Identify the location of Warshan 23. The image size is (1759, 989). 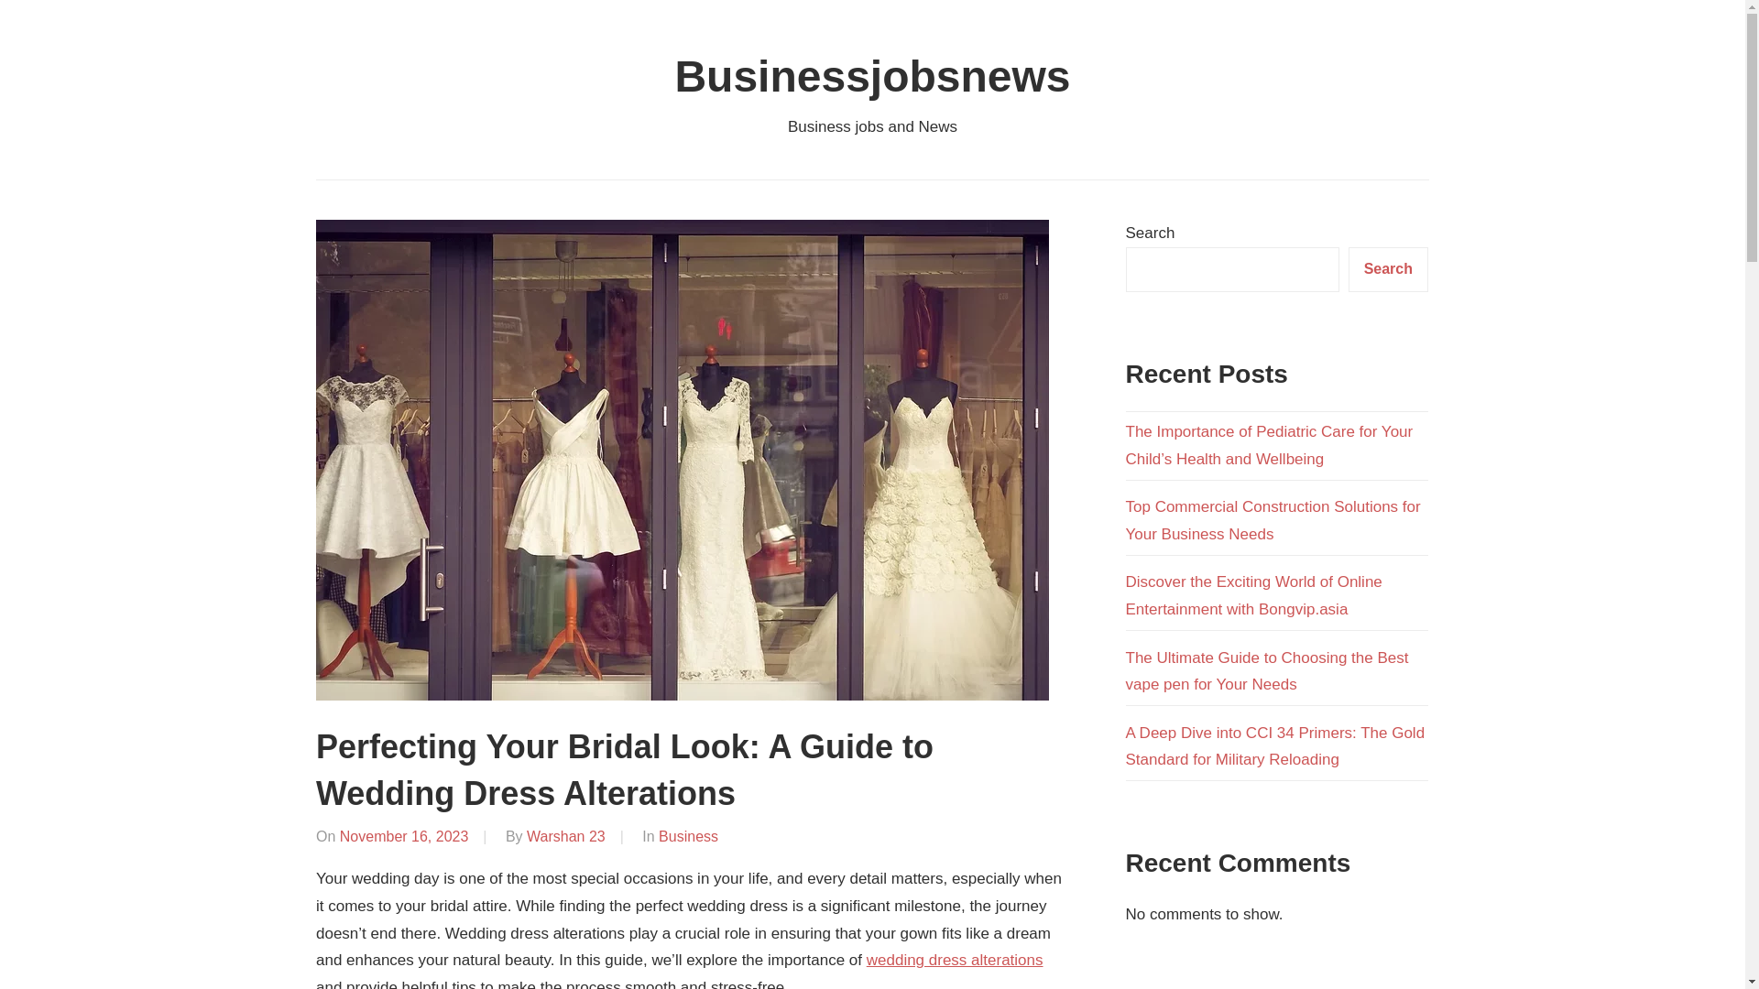
(565, 837).